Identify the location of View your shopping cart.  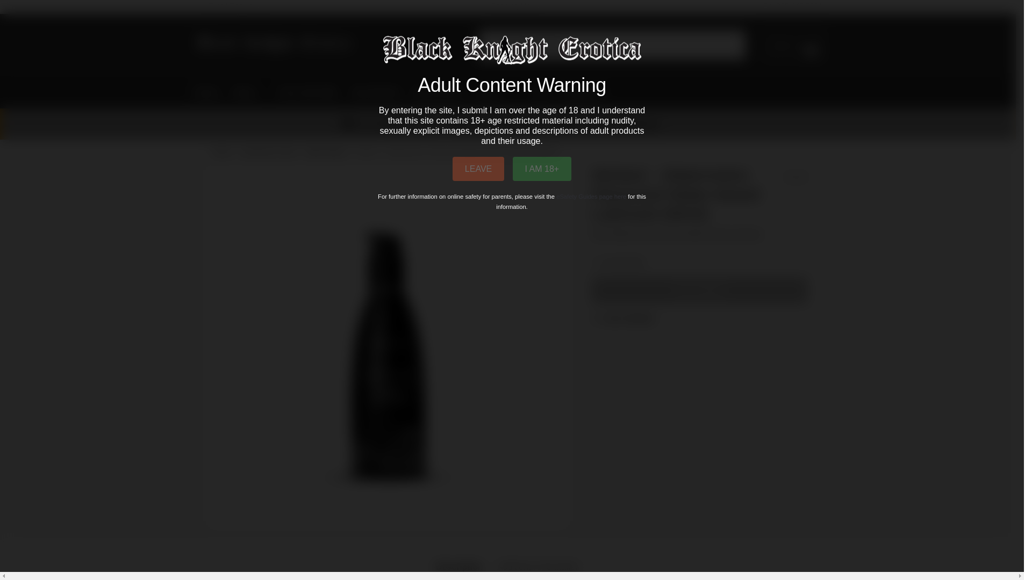
(793, 45).